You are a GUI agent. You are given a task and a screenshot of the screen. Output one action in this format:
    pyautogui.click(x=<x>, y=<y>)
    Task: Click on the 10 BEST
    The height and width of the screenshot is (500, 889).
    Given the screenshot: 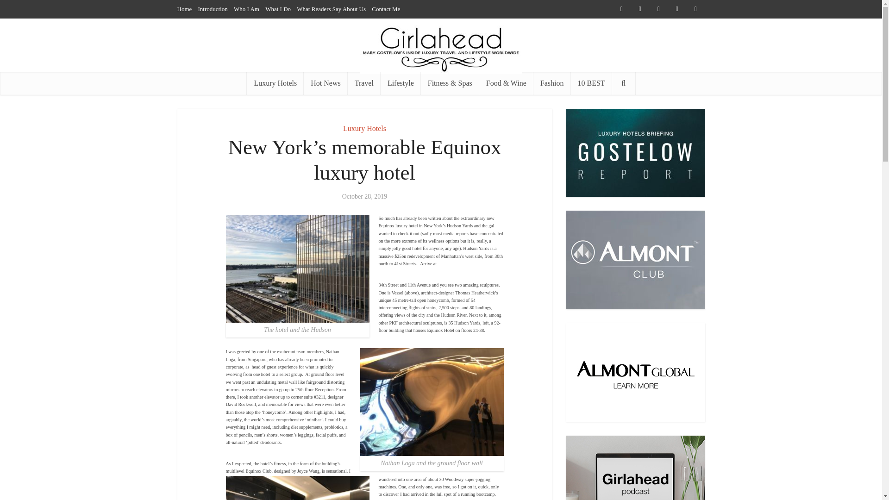 What is the action you would take?
    pyautogui.click(x=591, y=83)
    